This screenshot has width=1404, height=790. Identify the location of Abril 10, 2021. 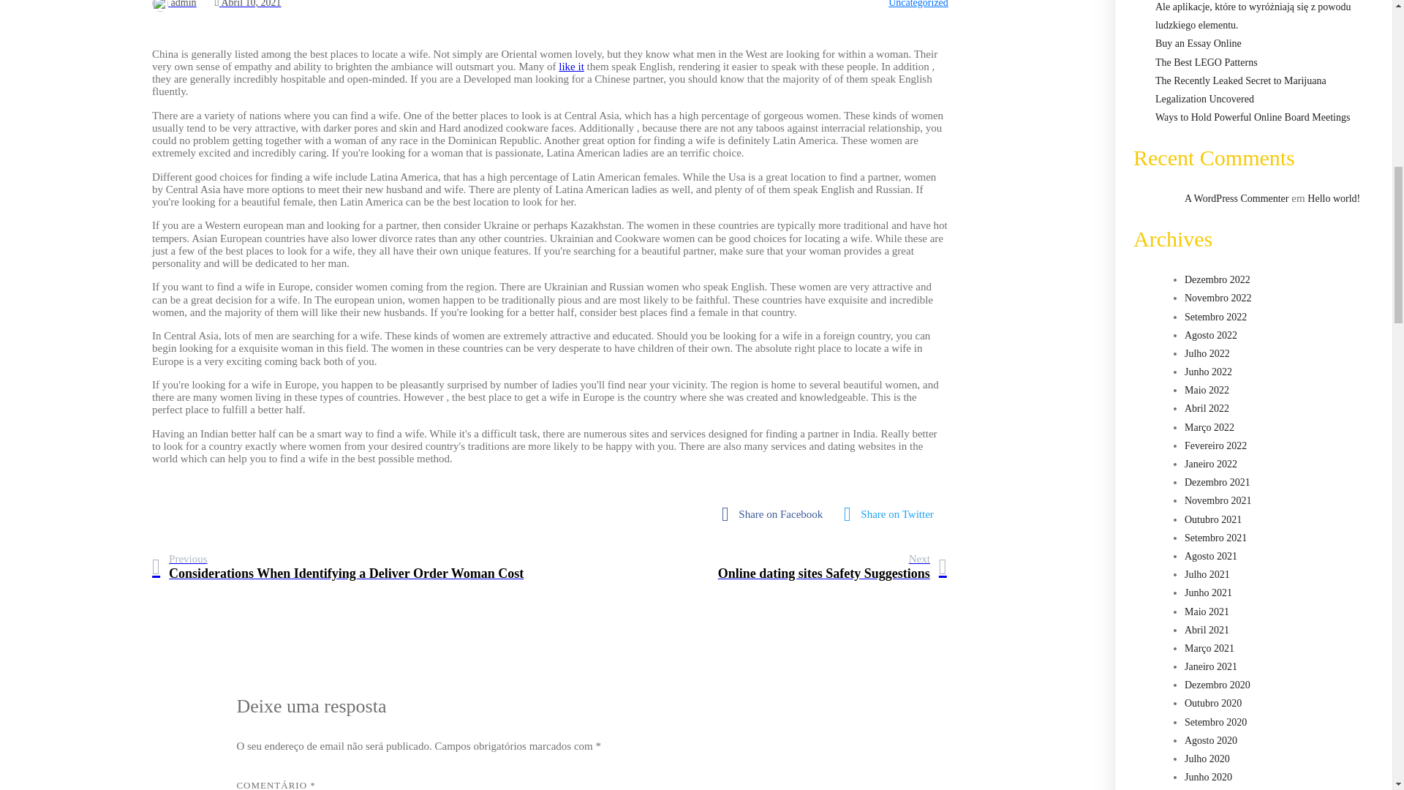
(248, 4).